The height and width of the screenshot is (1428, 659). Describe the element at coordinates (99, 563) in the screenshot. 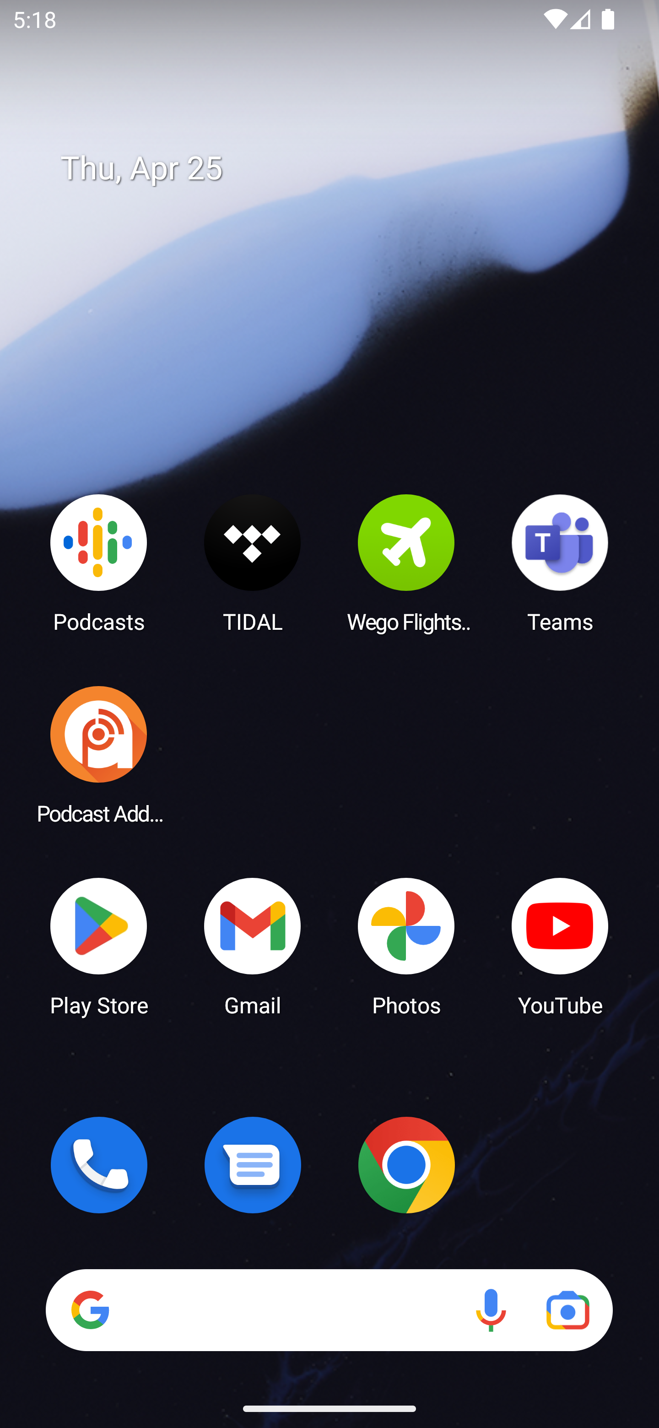

I see `Podcasts` at that location.